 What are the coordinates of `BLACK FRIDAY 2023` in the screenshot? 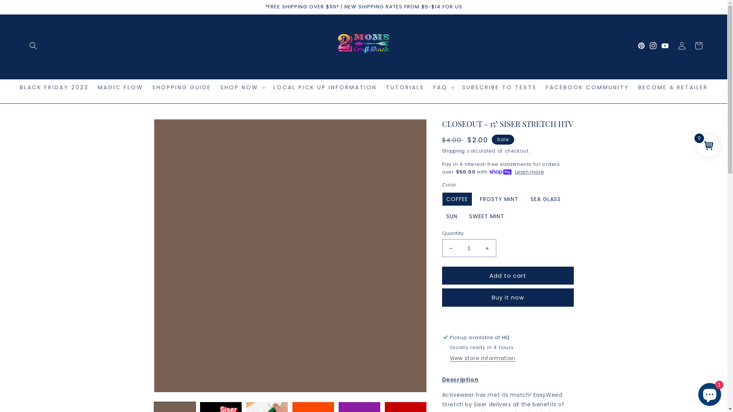 It's located at (54, 87).